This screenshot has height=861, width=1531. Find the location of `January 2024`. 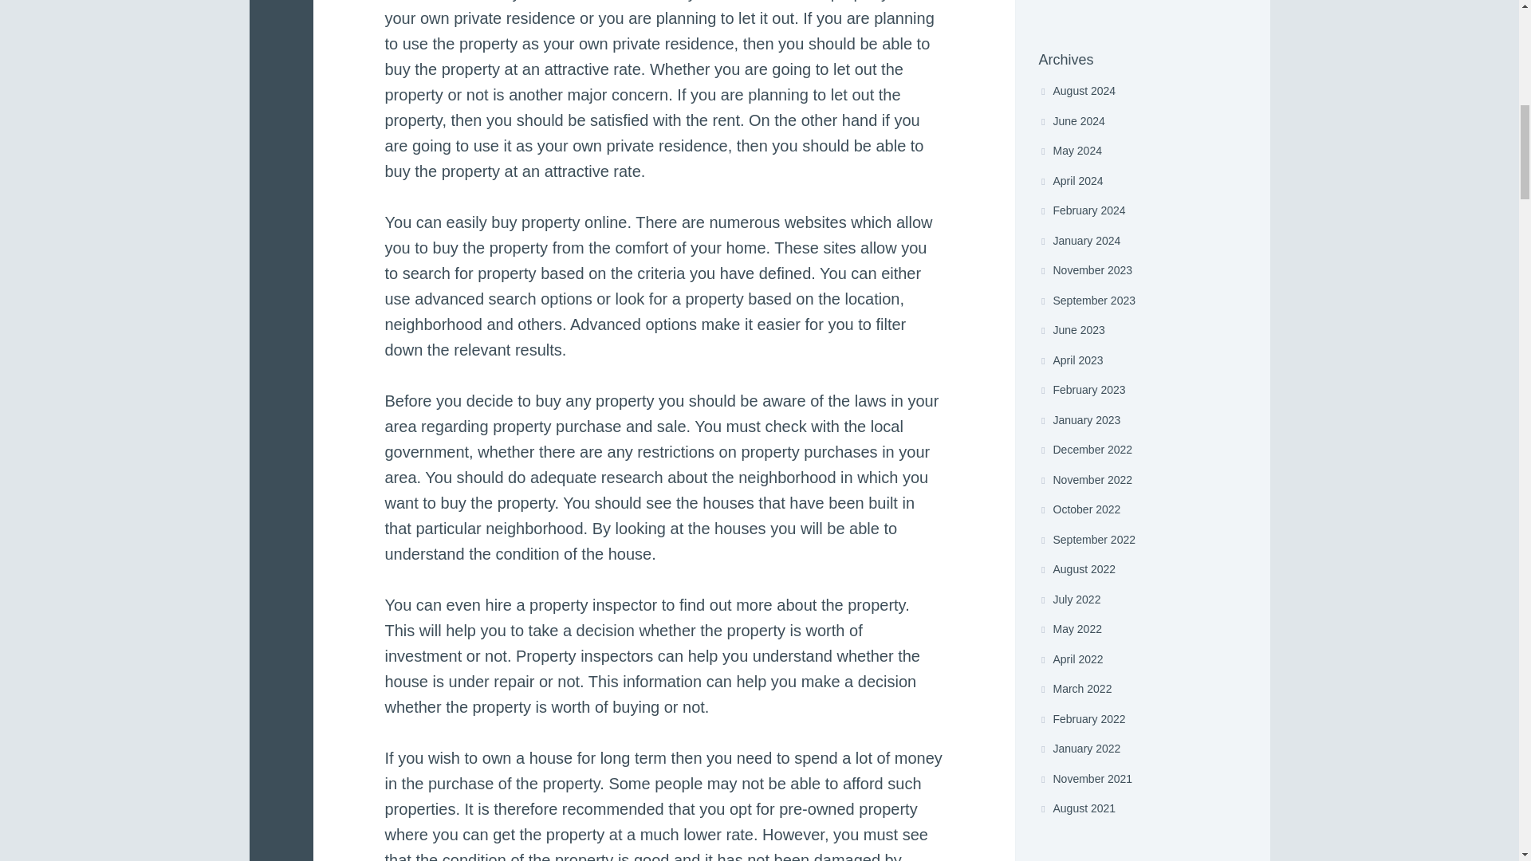

January 2024 is located at coordinates (1079, 240).